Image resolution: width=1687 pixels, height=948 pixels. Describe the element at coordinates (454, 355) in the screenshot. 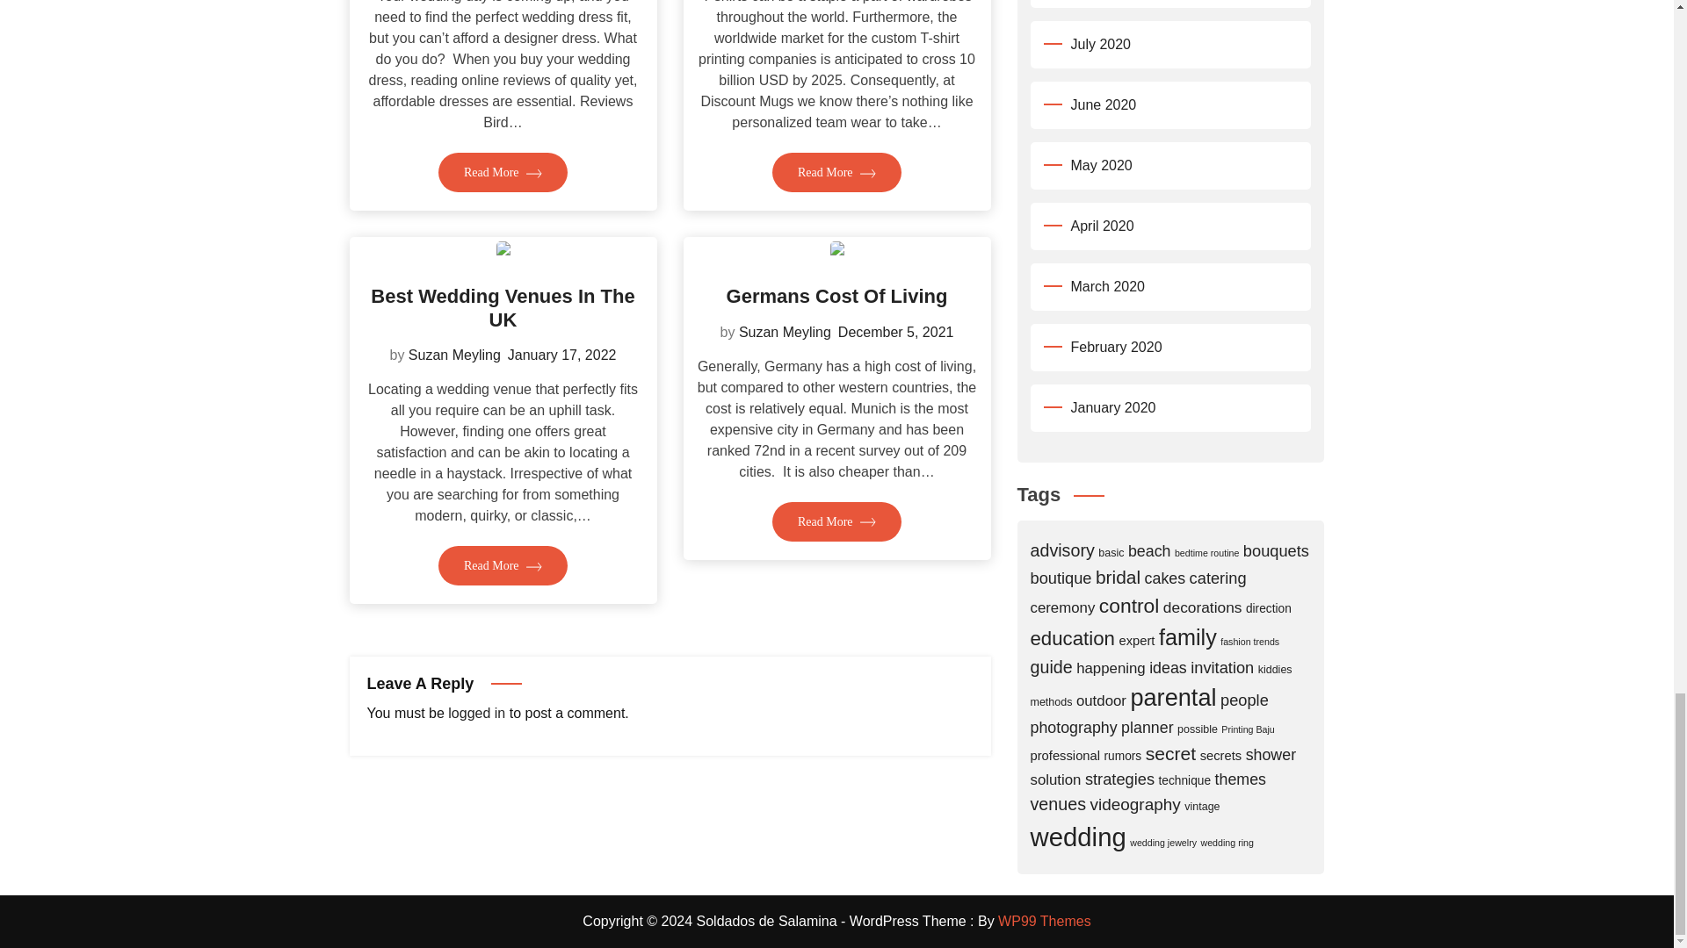

I see `Suzan Meyling` at that location.